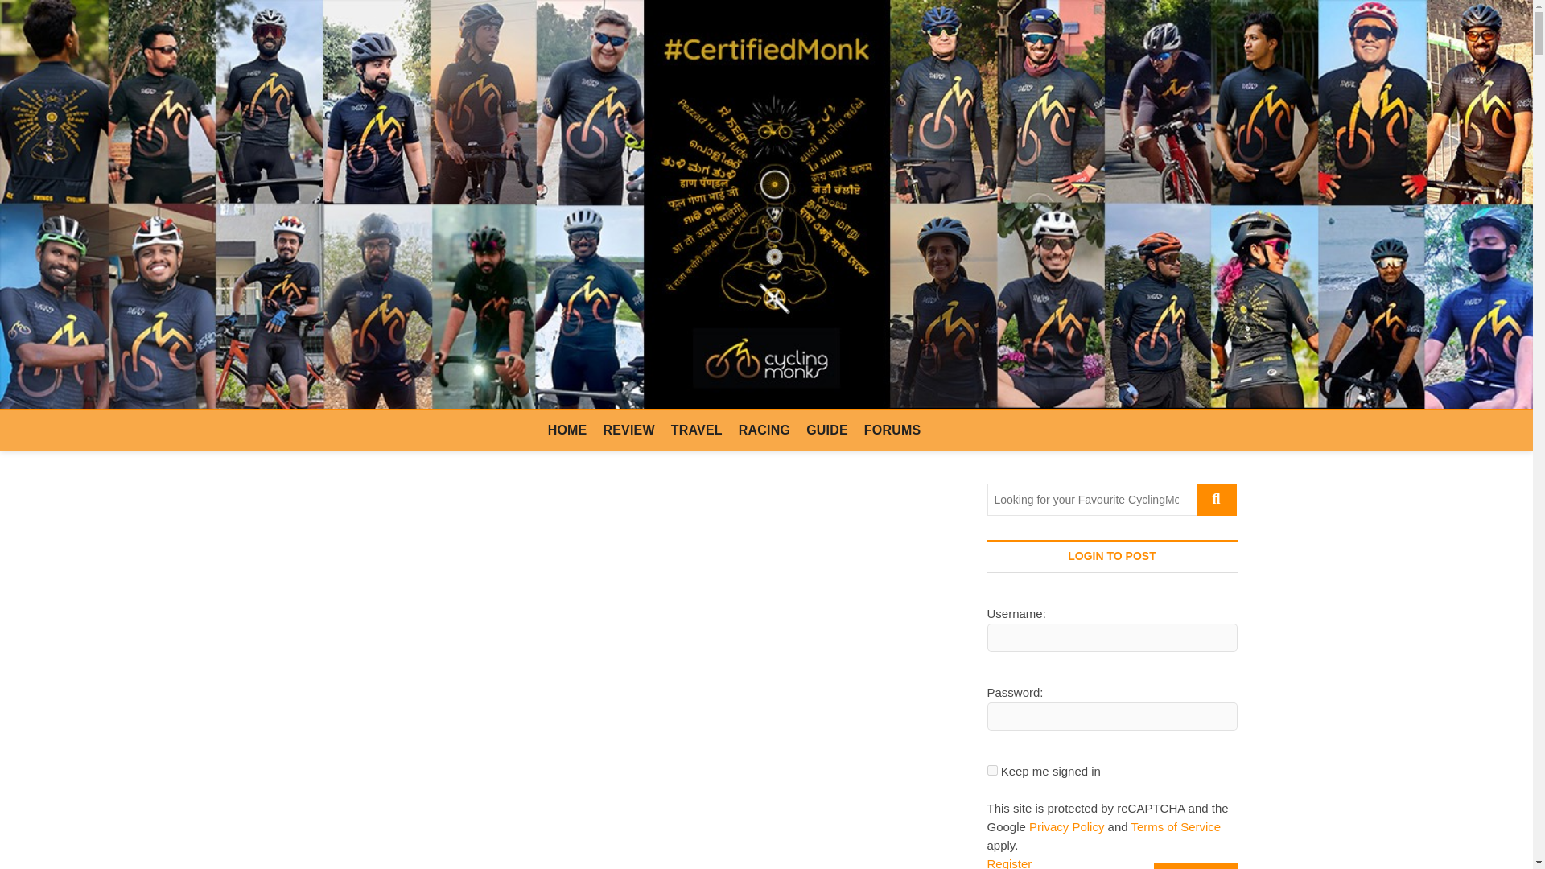  What do you see at coordinates (827, 430) in the screenshot?
I see `GUIDE` at bounding box center [827, 430].